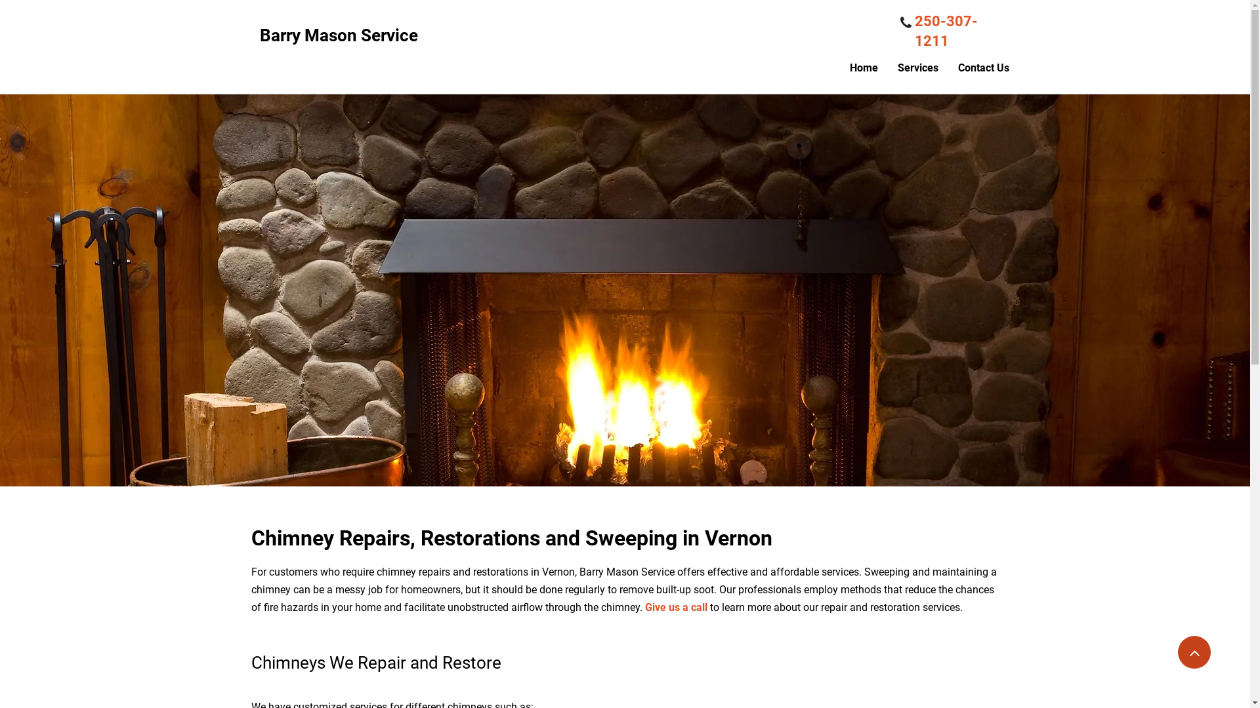 This screenshot has height=708, width=1260. What do you see at coordinates (984, 68) in the screenshot?
I see `Contact Us` at bounding box center [984, 68].